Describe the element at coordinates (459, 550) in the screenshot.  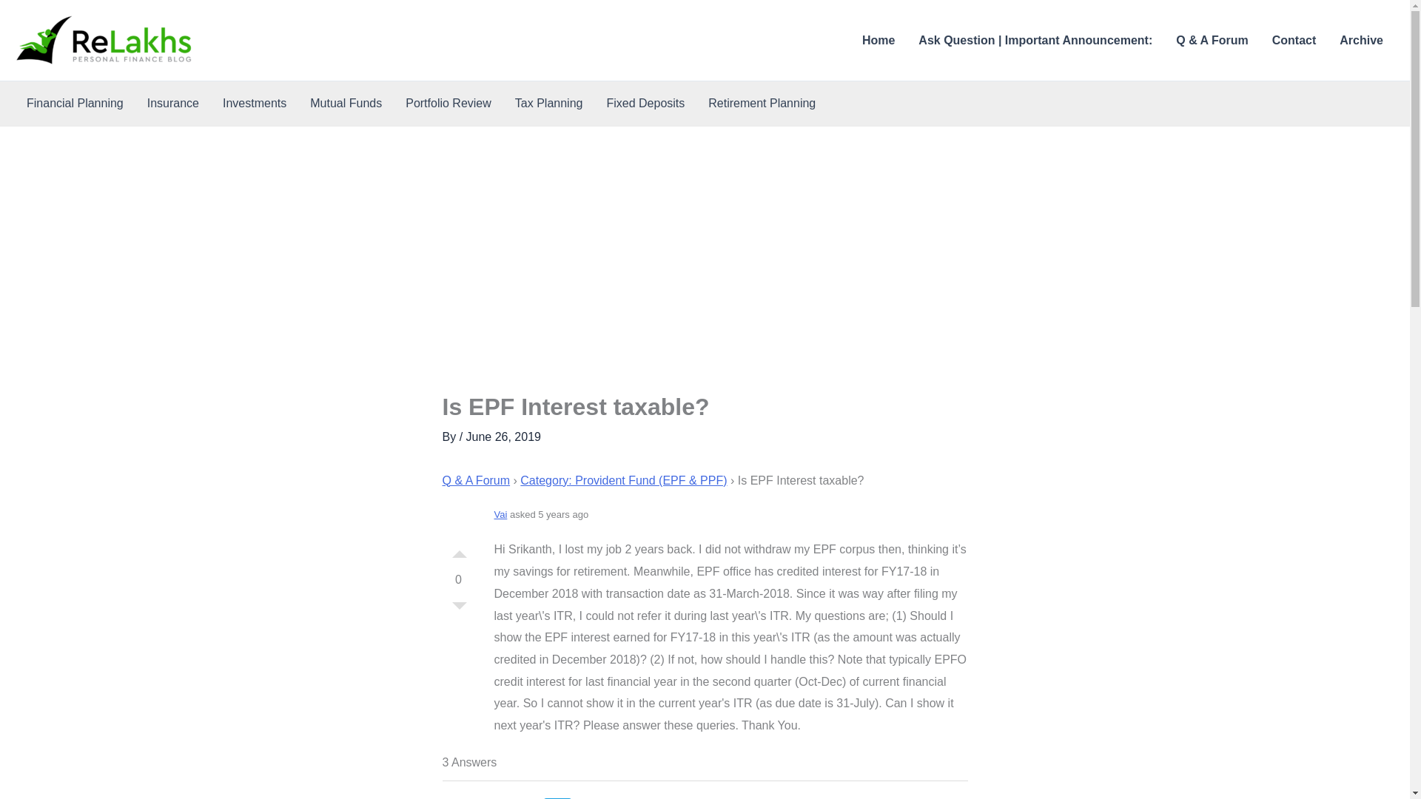
I see `Vote Up` at that location.